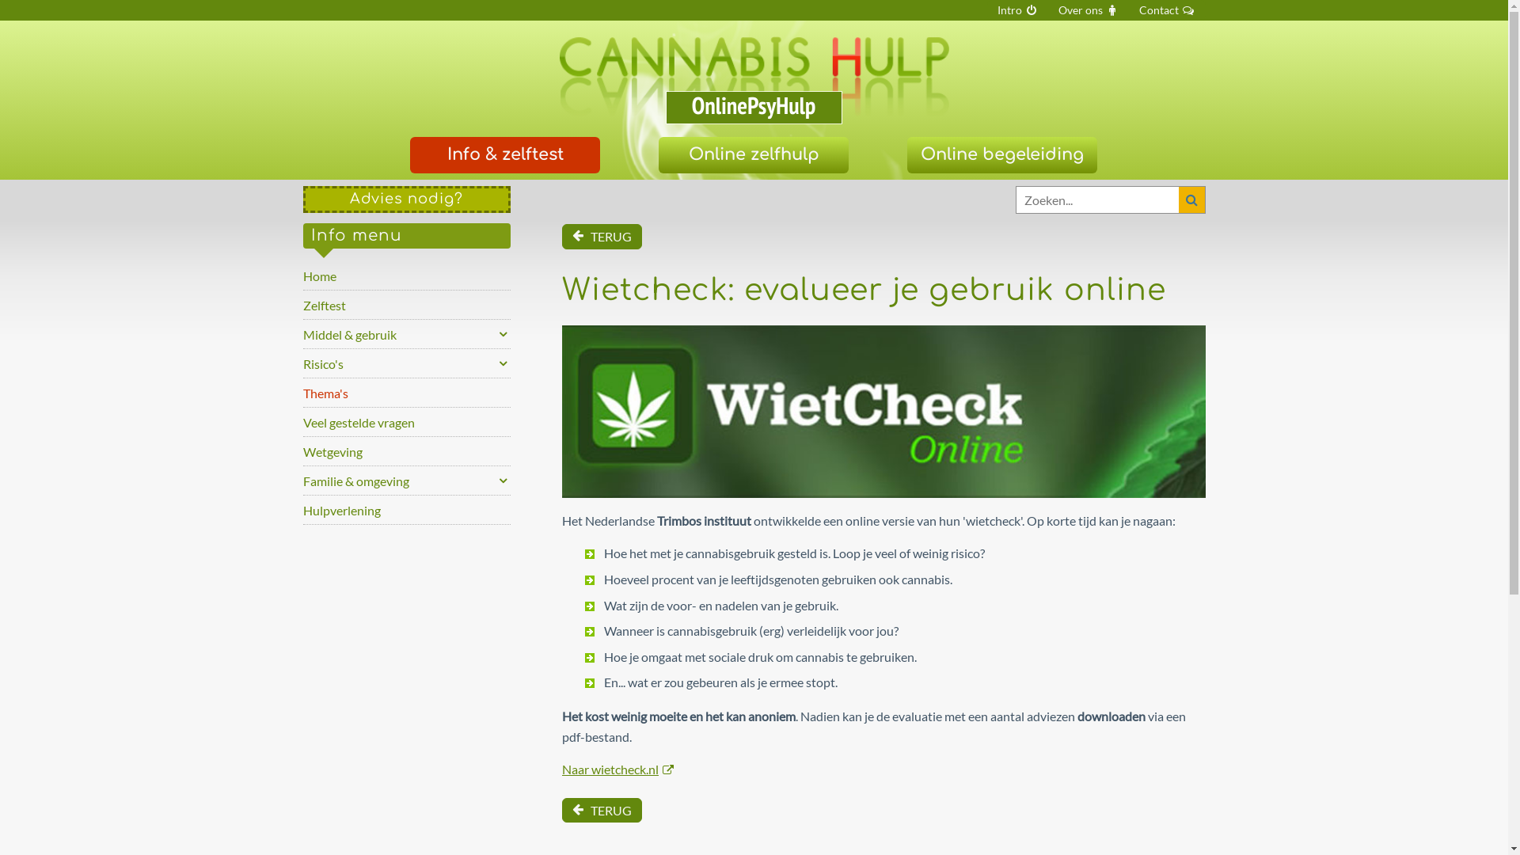 This screenshot has width=1520, height=855. What do you see at coordinates (407, 422) in the screenshot?
I see `Veel gestelde vragen` at bounding box center [407, 422].